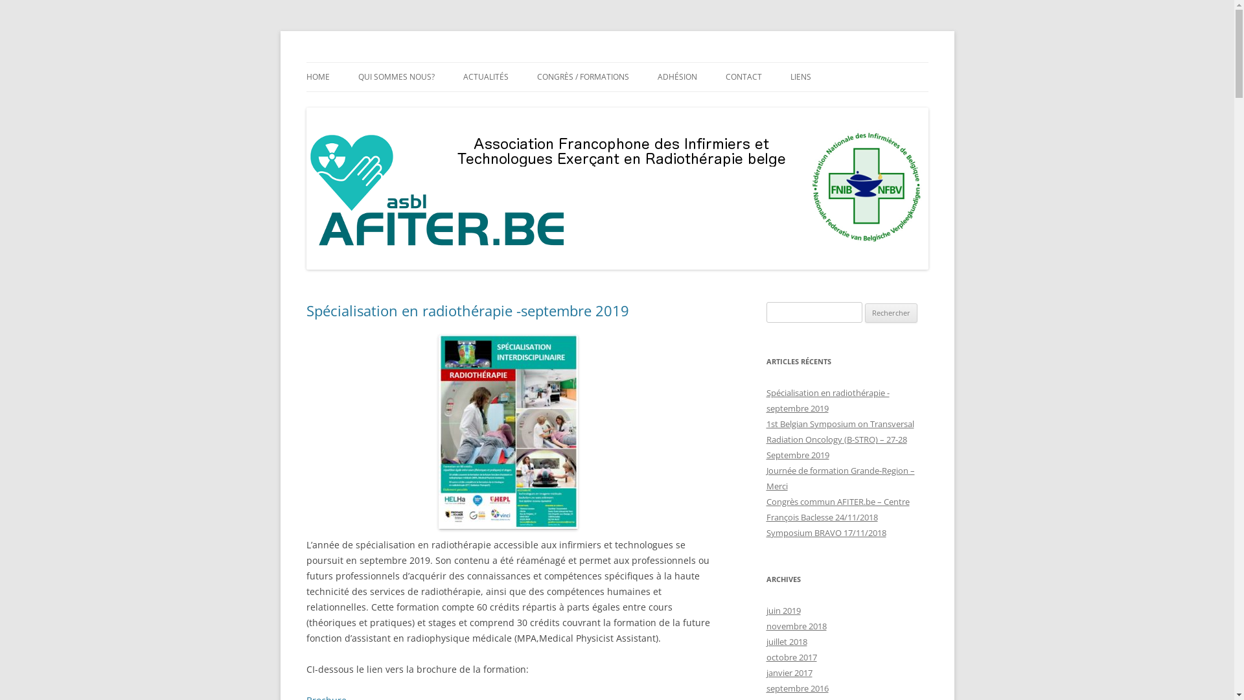 This screenshot has width=1244, height=700. I want to click on octobre 2017, so click(791, 657).